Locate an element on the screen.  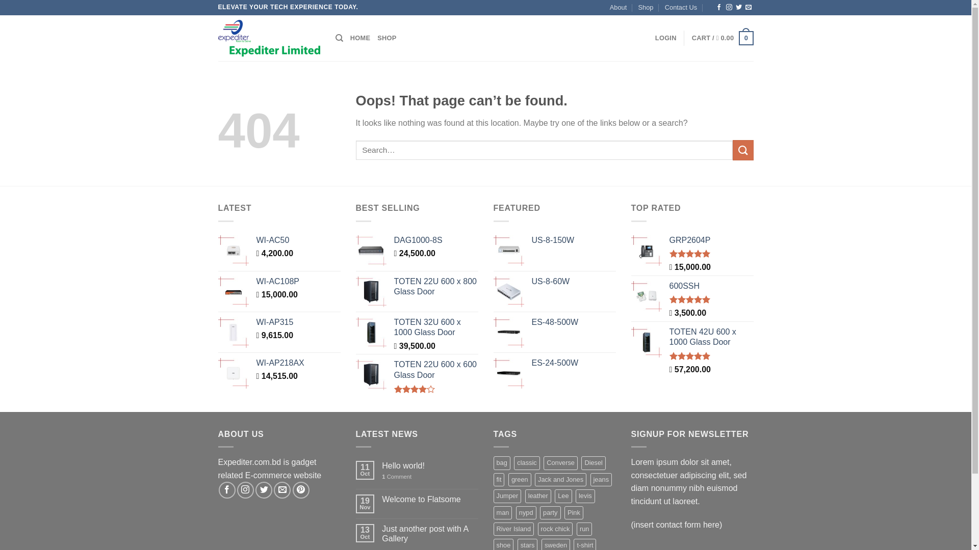
Pink is located at coordinates (574, 513).